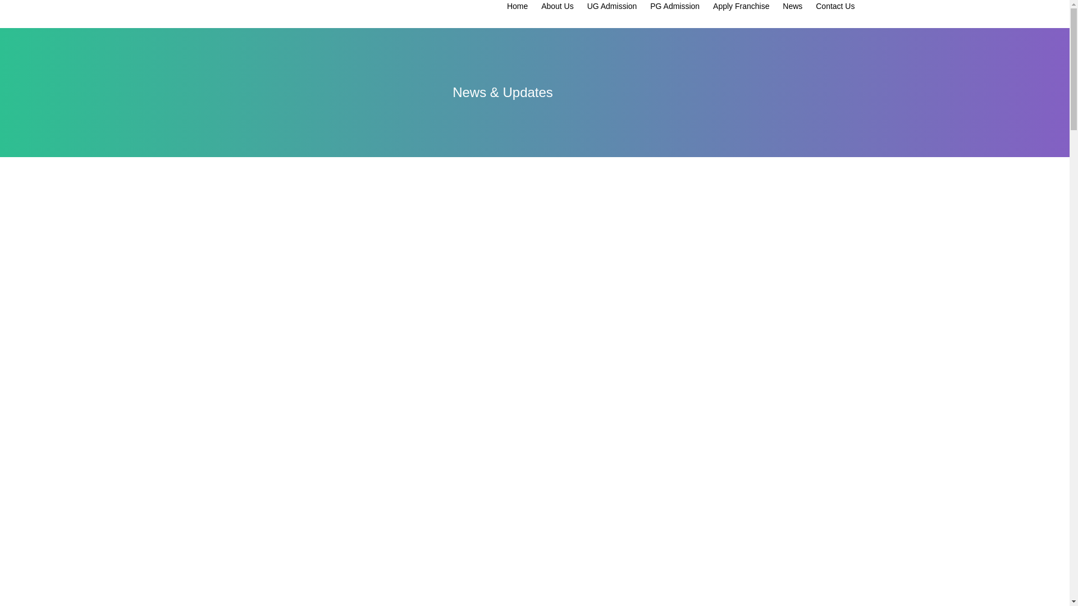 Image resolution: width=1078 pixels, height=606 pixels. What do you see at coordinates (741, 6) in the screenshot?
I see `Apply Franchise` at bounding box center [741, 6].